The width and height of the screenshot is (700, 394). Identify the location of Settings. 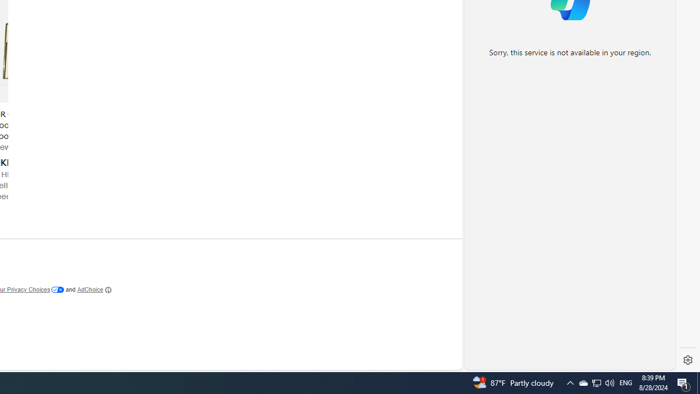
(688, 360).